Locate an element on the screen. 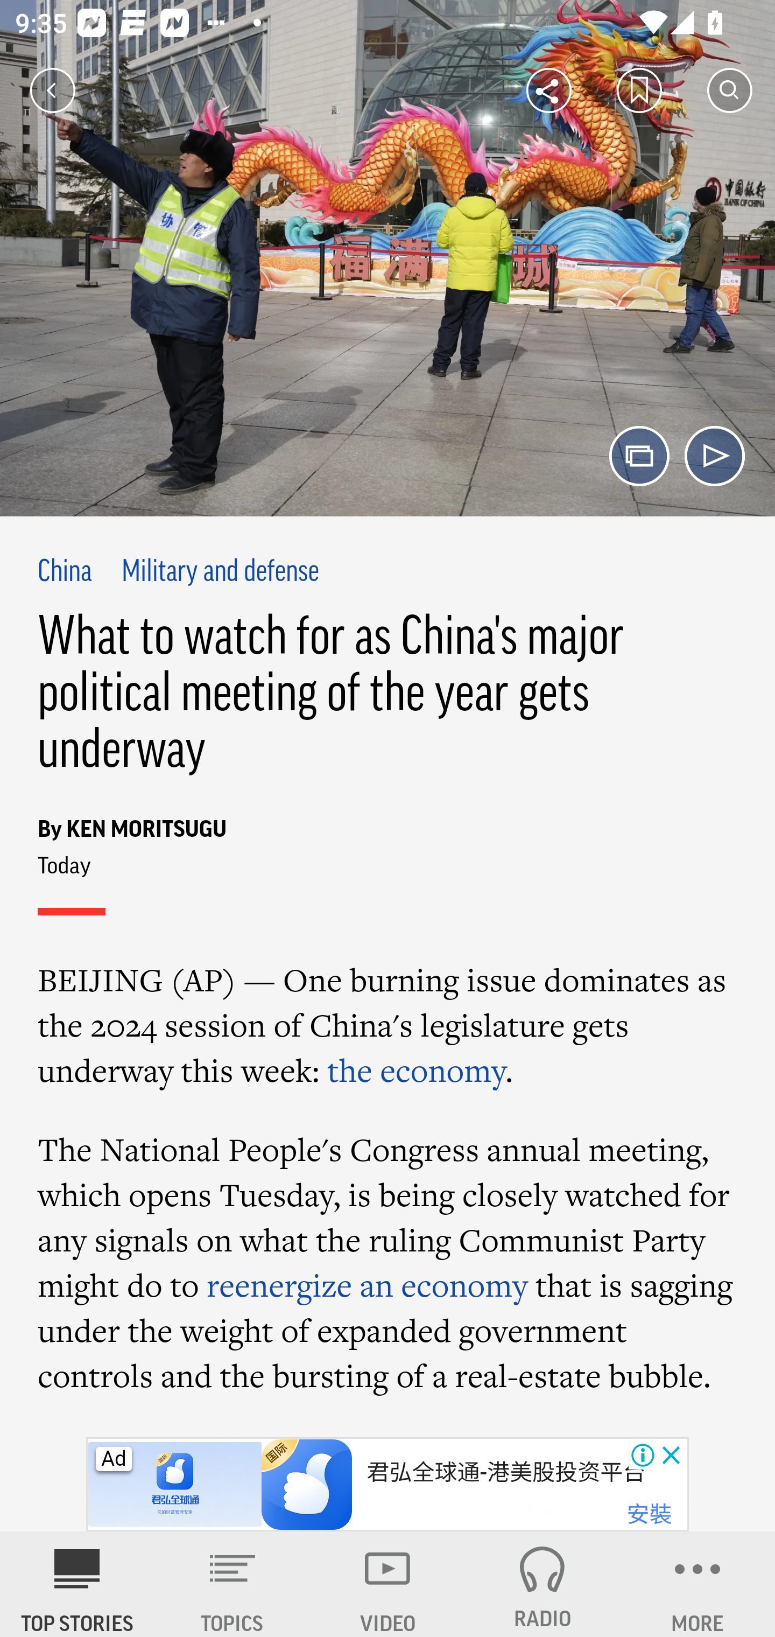 The height and width of the screenshot is (1637, 775). TOPICS is located at coordinates (232, 1584).